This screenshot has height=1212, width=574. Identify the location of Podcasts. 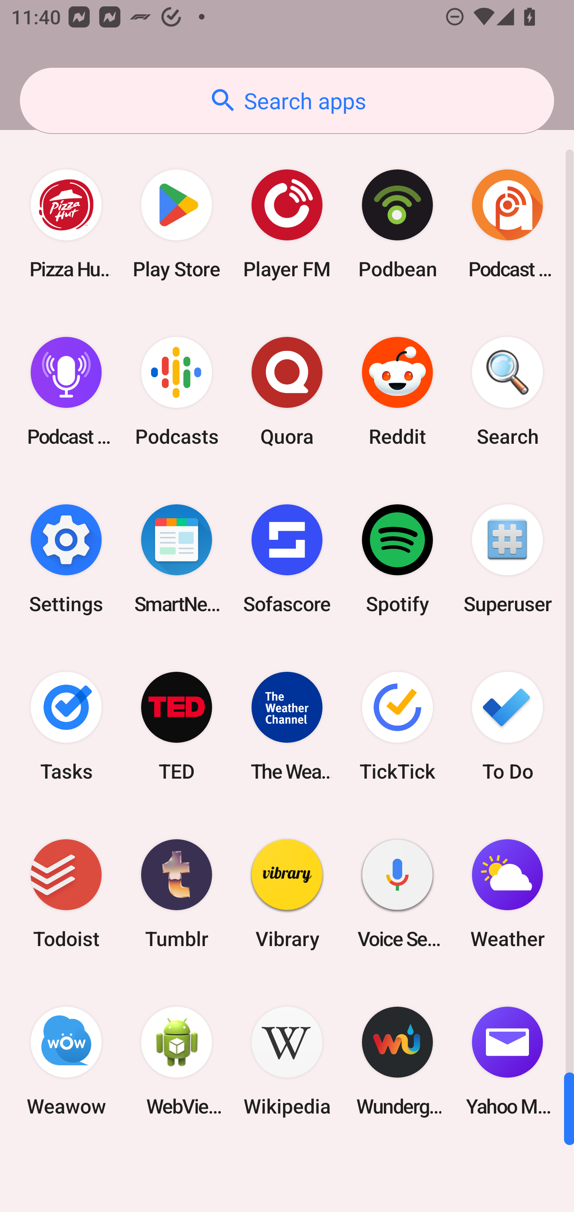
(177, 392).